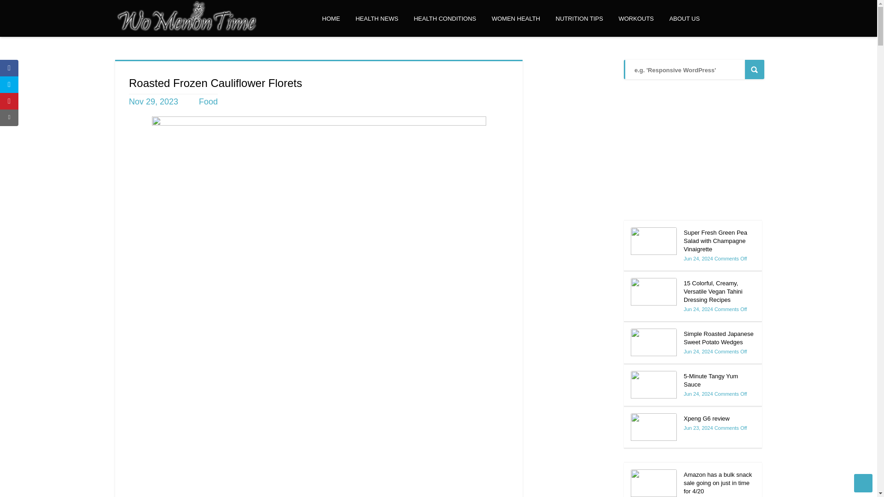  Describe the element at coordinates (516, 19) in the screenshot. I see `WOMEN HEALTH` at that location.